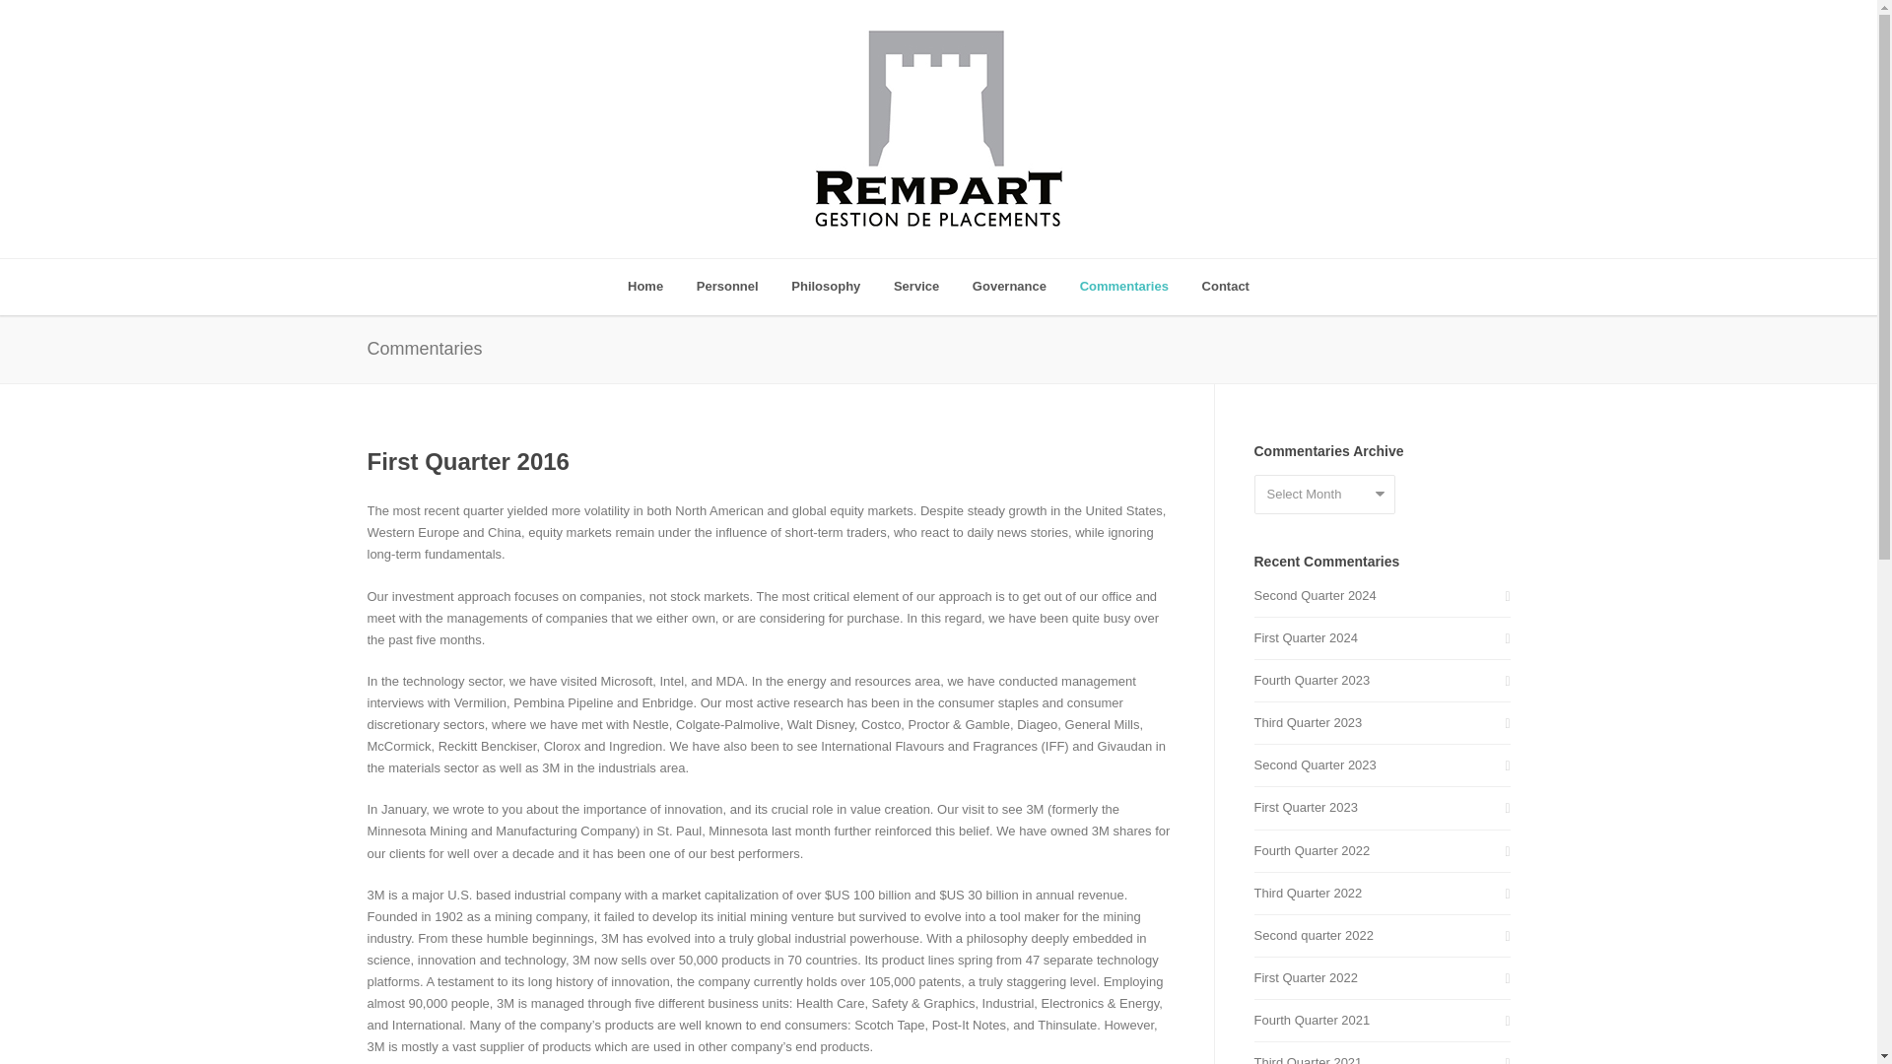 The image size is (1892, 1064). I want to click on Governance, so click(1009, 287).